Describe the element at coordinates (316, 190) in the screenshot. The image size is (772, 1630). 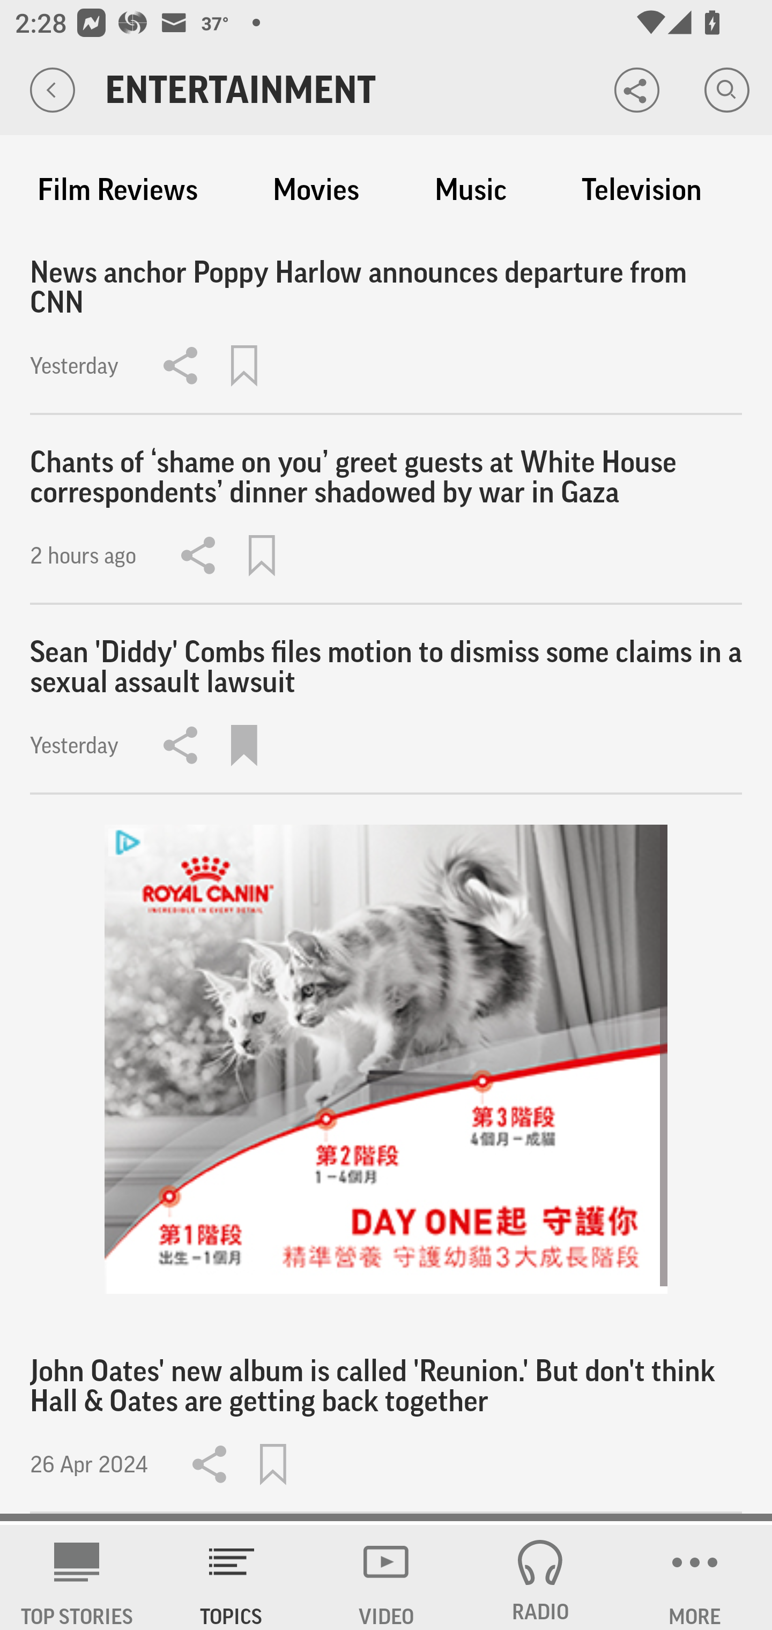
I see `Movies` at that location.